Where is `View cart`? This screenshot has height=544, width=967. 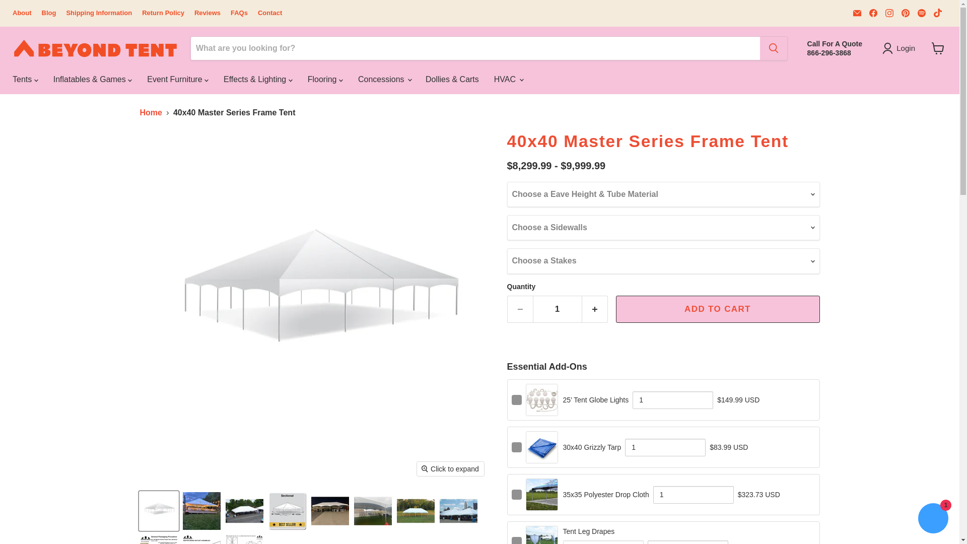
View cart is located at coordinates (938, 48).